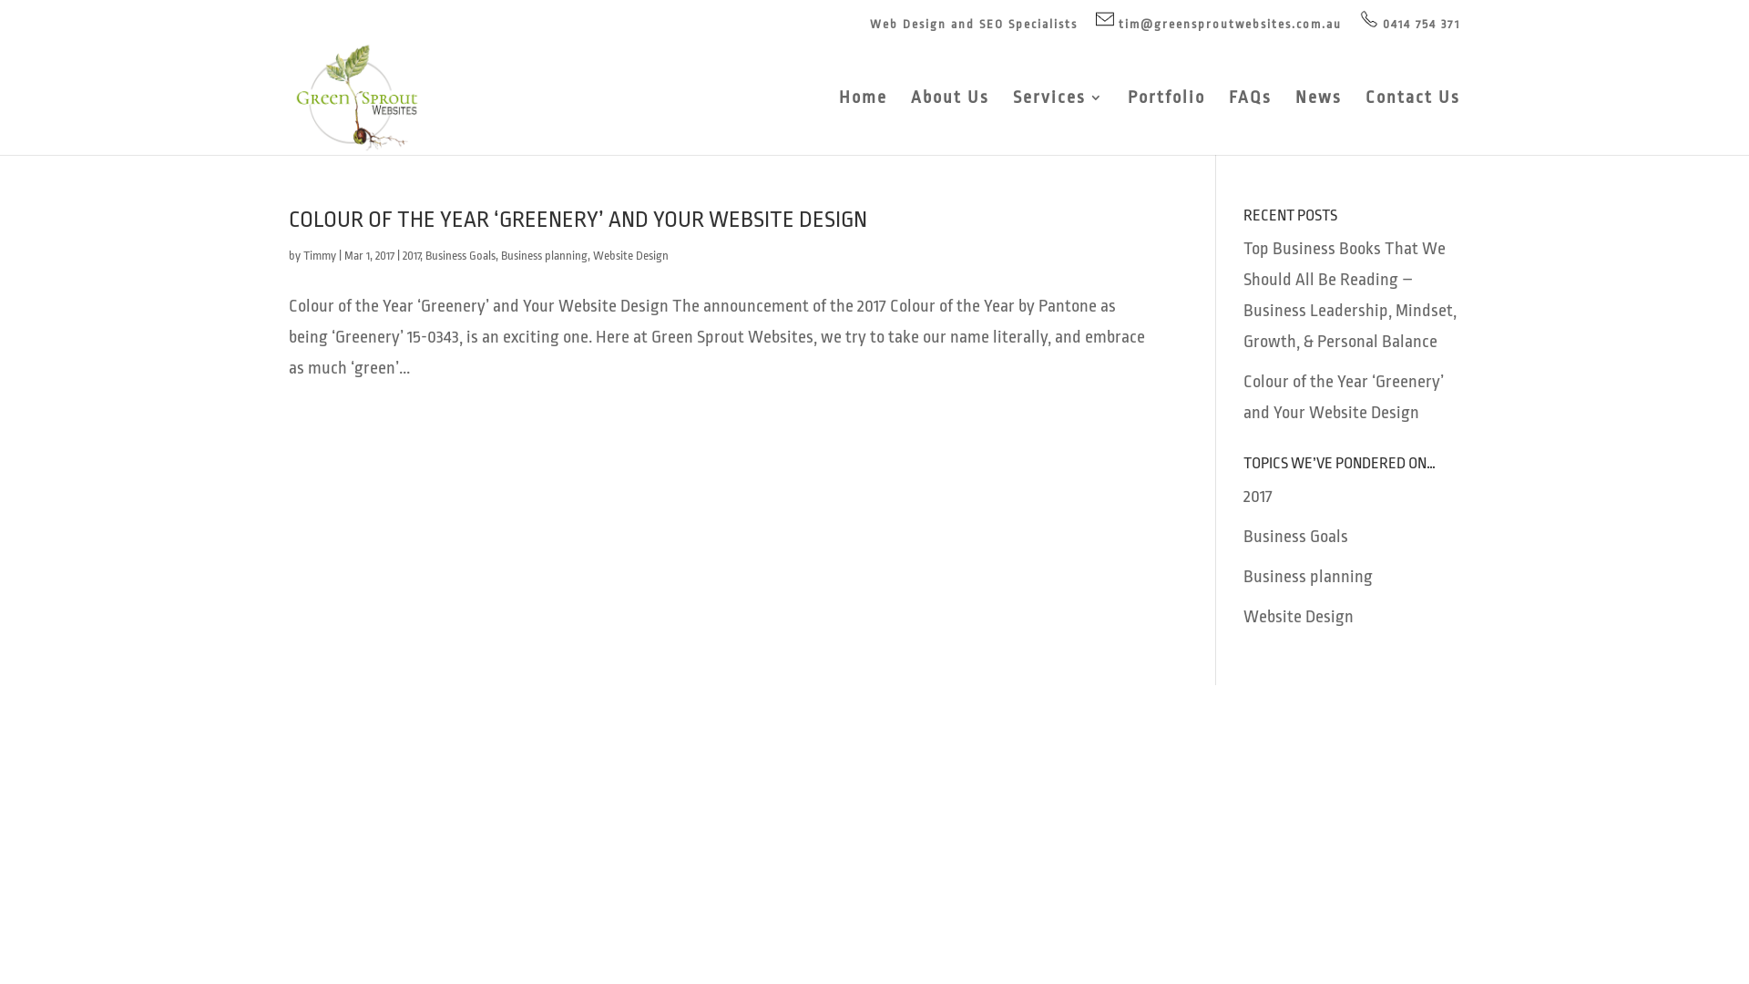  I want to click on Business planning, so click(1308, 577).